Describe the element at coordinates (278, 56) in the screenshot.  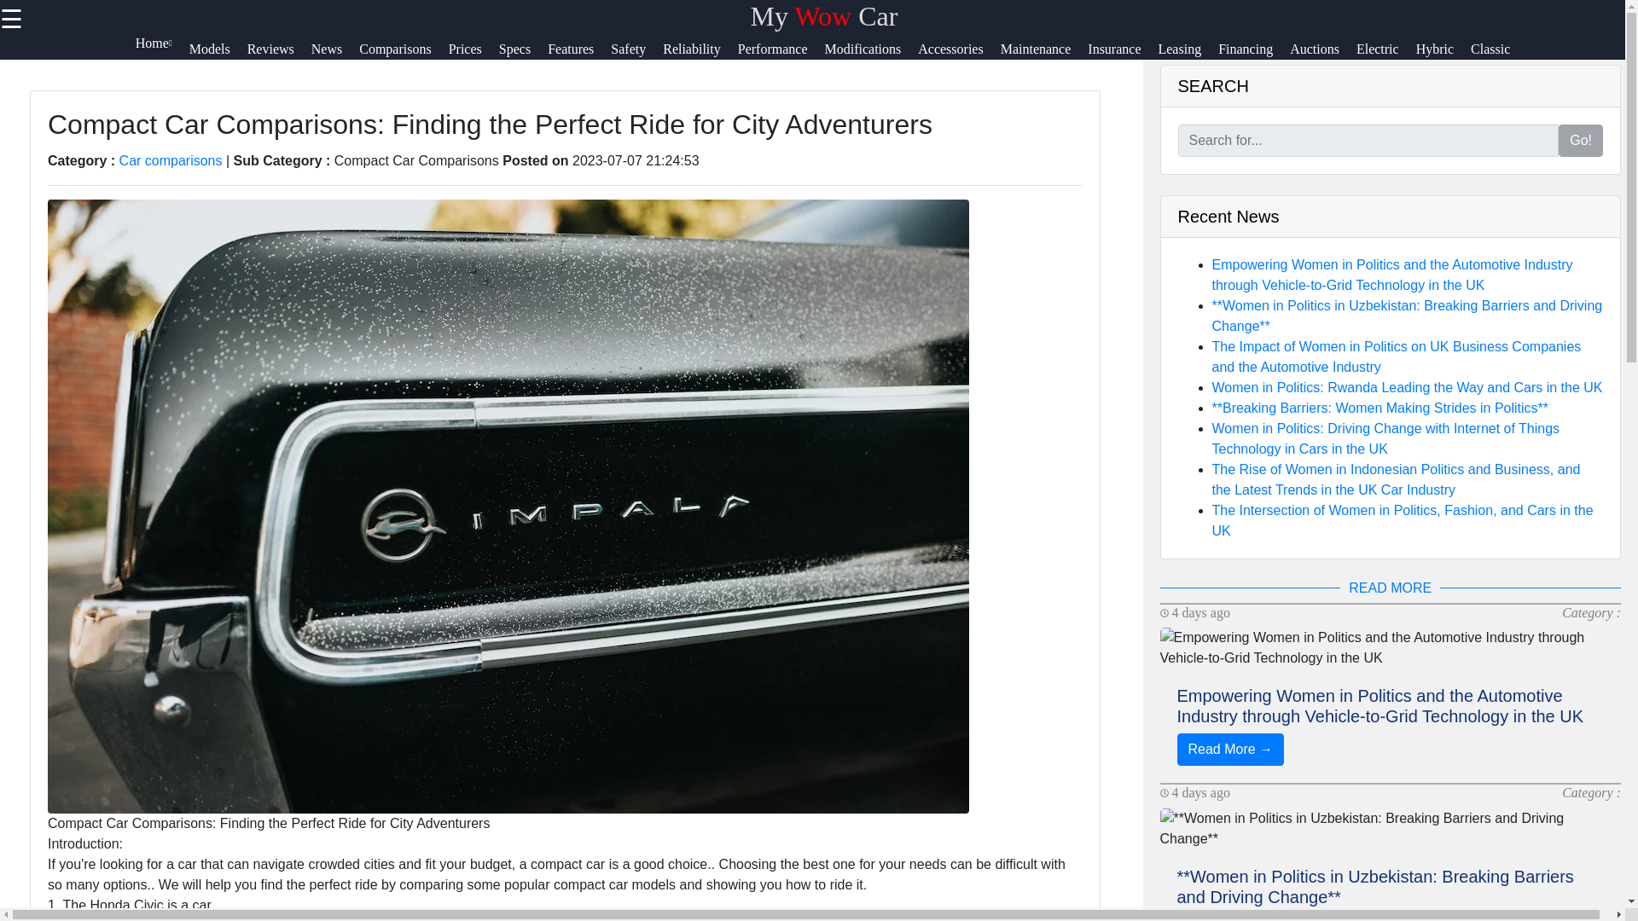
I see `Reviews` at that location.